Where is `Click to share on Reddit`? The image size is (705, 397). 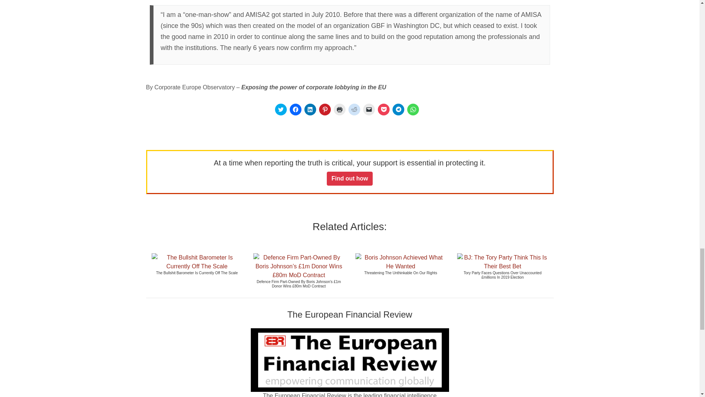
Click to share on Reddit is located at coordinates (354, 110).